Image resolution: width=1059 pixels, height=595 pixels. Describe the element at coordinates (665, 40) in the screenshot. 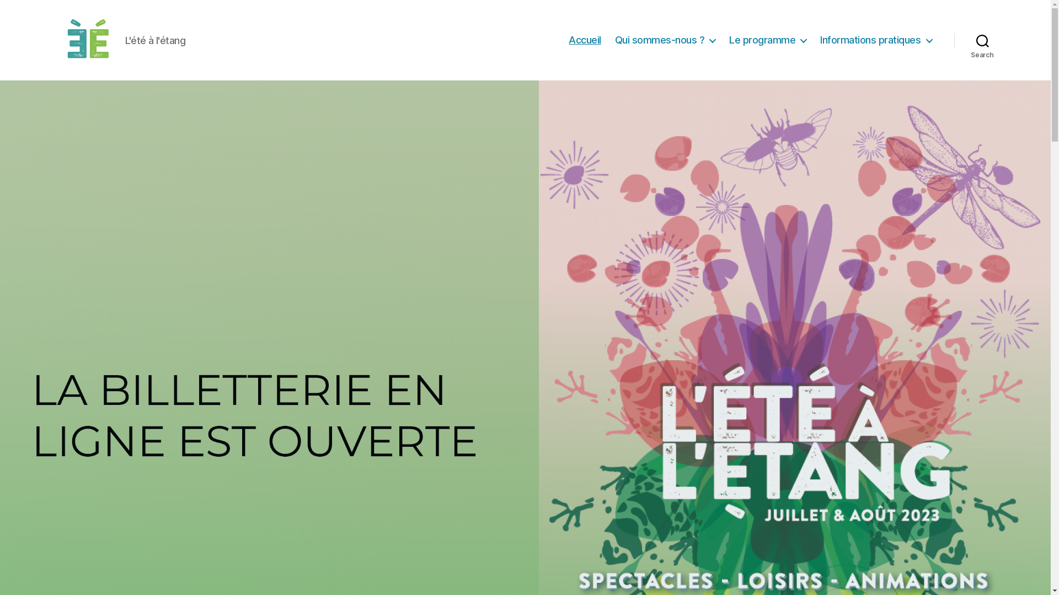

I see `Qui sommes-nous ?` at that location.